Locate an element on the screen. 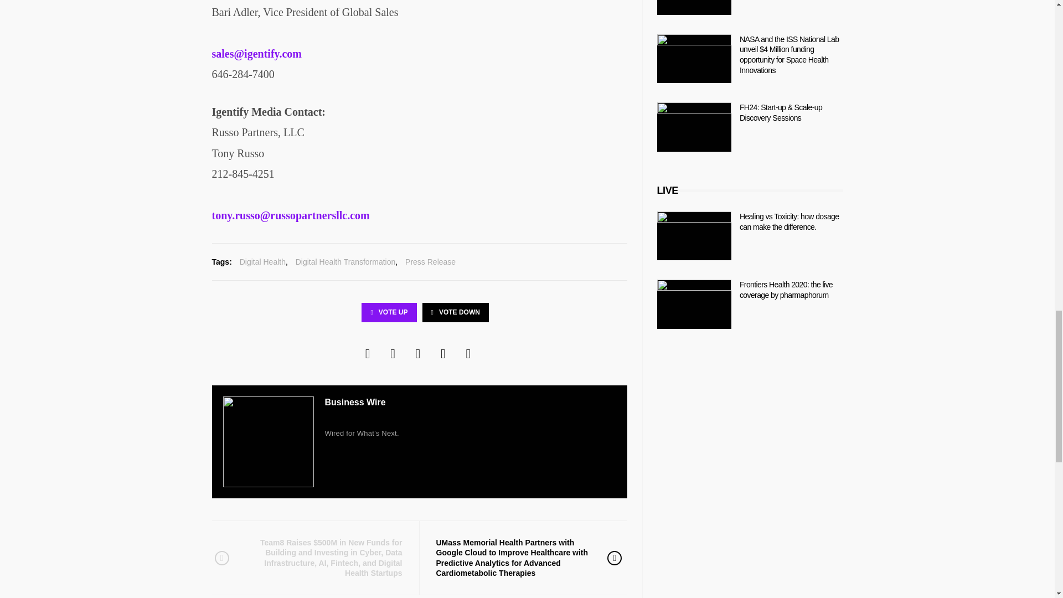 This screenshot has height=598, width=1063. Press Release is located at coordinates (430, 262).